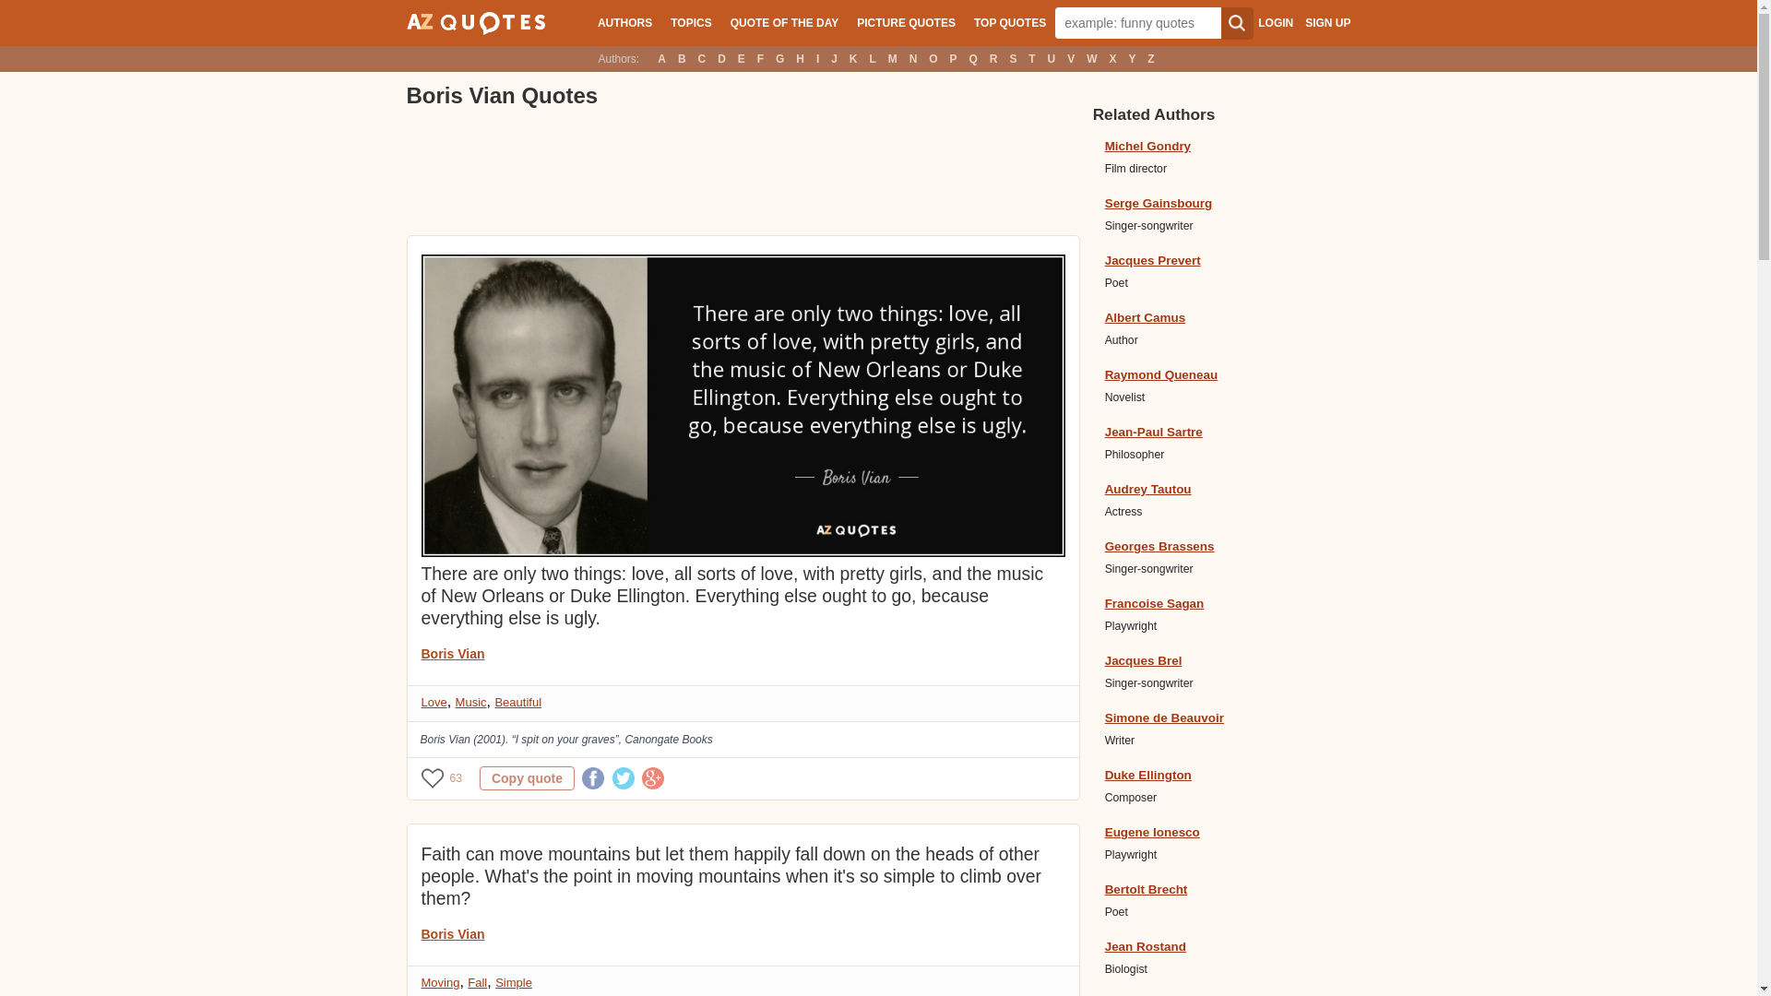 This screenshot has height=996, width=1771. I want to click on SIGN UP, so click(1327, 23).